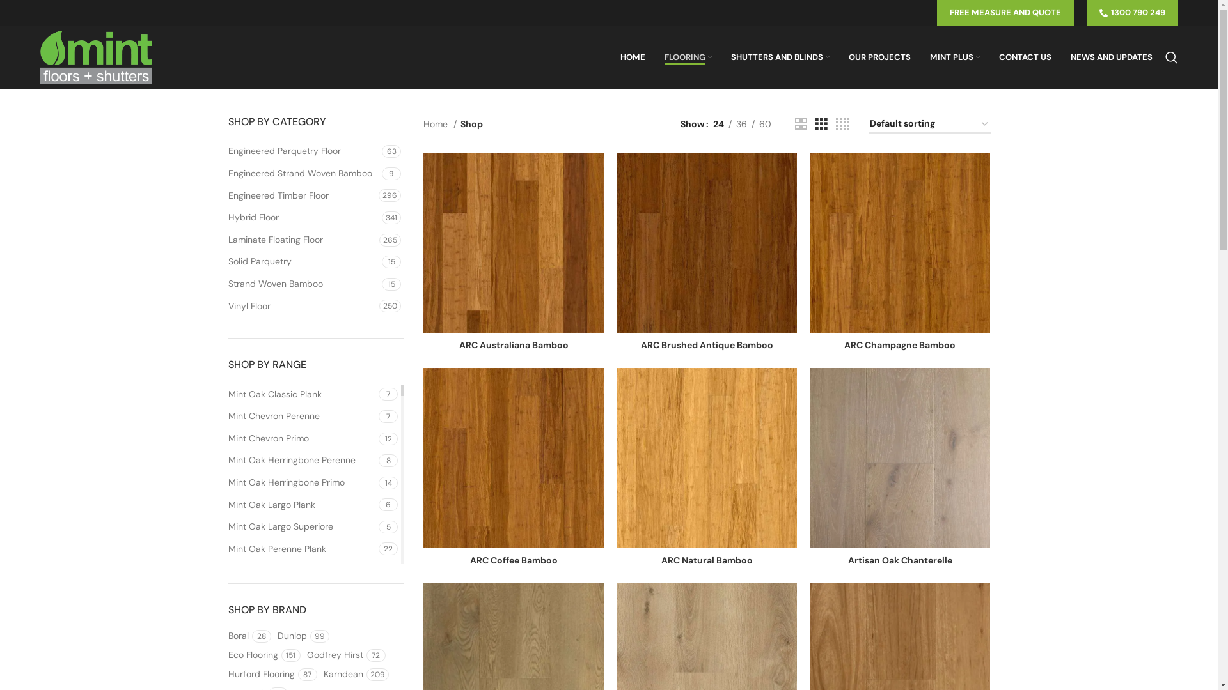 The height and width of the screenshot is (690, 1228). What do you see at coordinates (303, 151) in the screenshot?
I see `Engineered Parquetry Floor` at bounding box center [303, 151].